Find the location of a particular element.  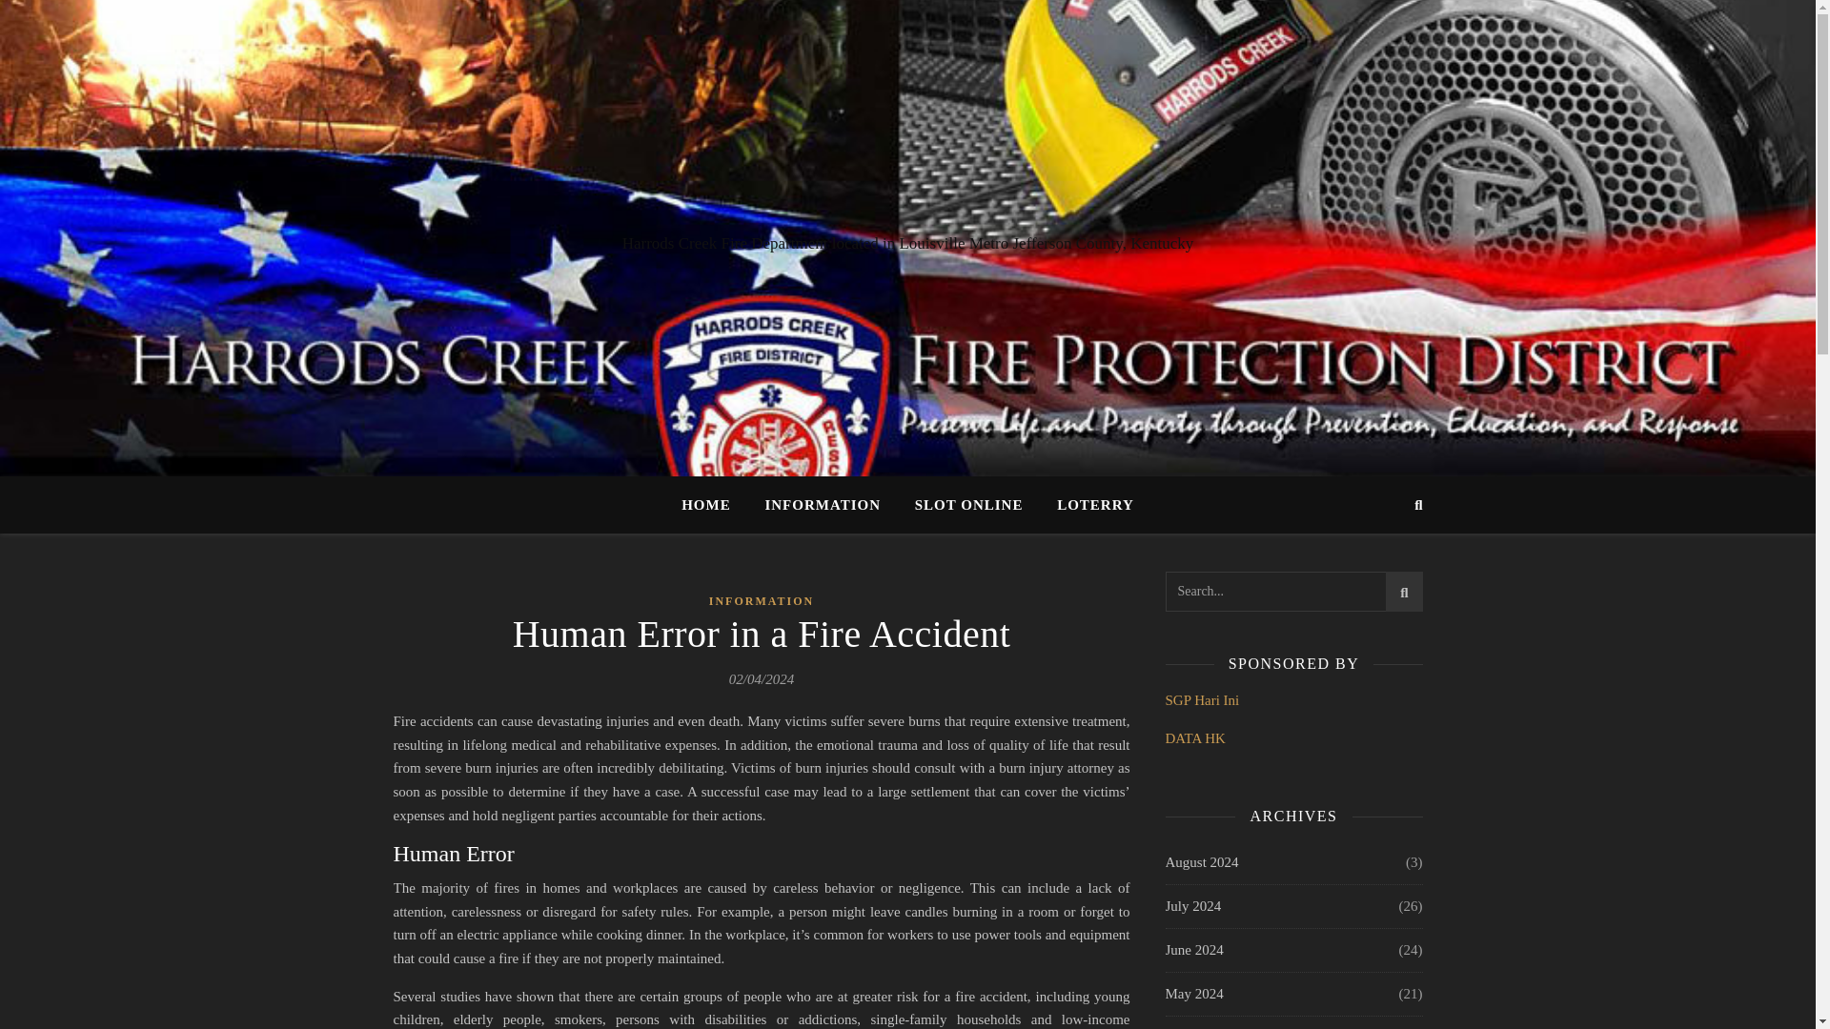

DATA HK is located at coordinates (1193, 737).